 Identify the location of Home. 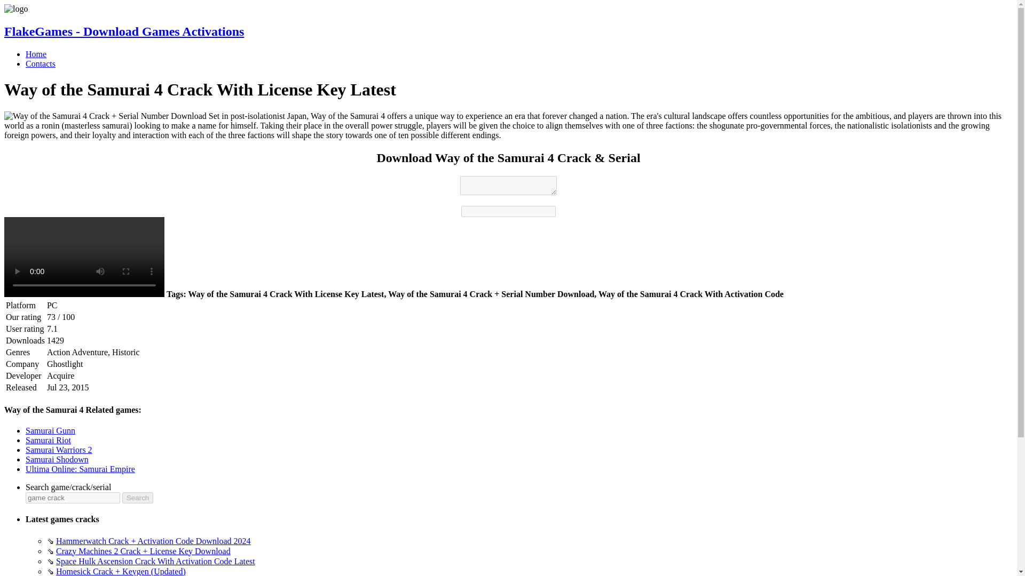
(36, 54).